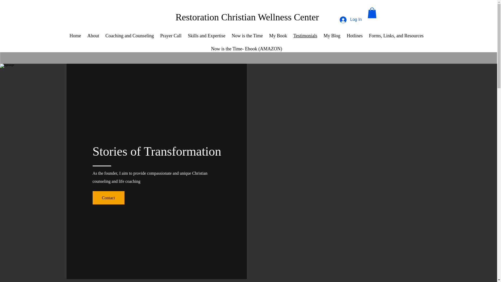 The image size is (501, 282). I want to click on Home, so click(75, 36).